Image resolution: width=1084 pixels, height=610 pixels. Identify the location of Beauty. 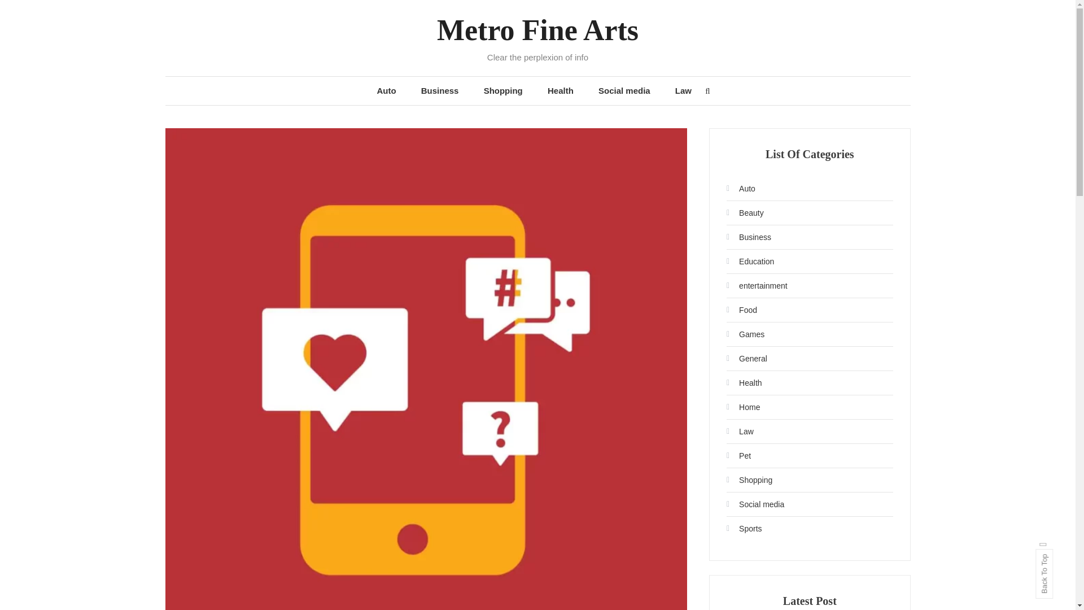
(745, 212).